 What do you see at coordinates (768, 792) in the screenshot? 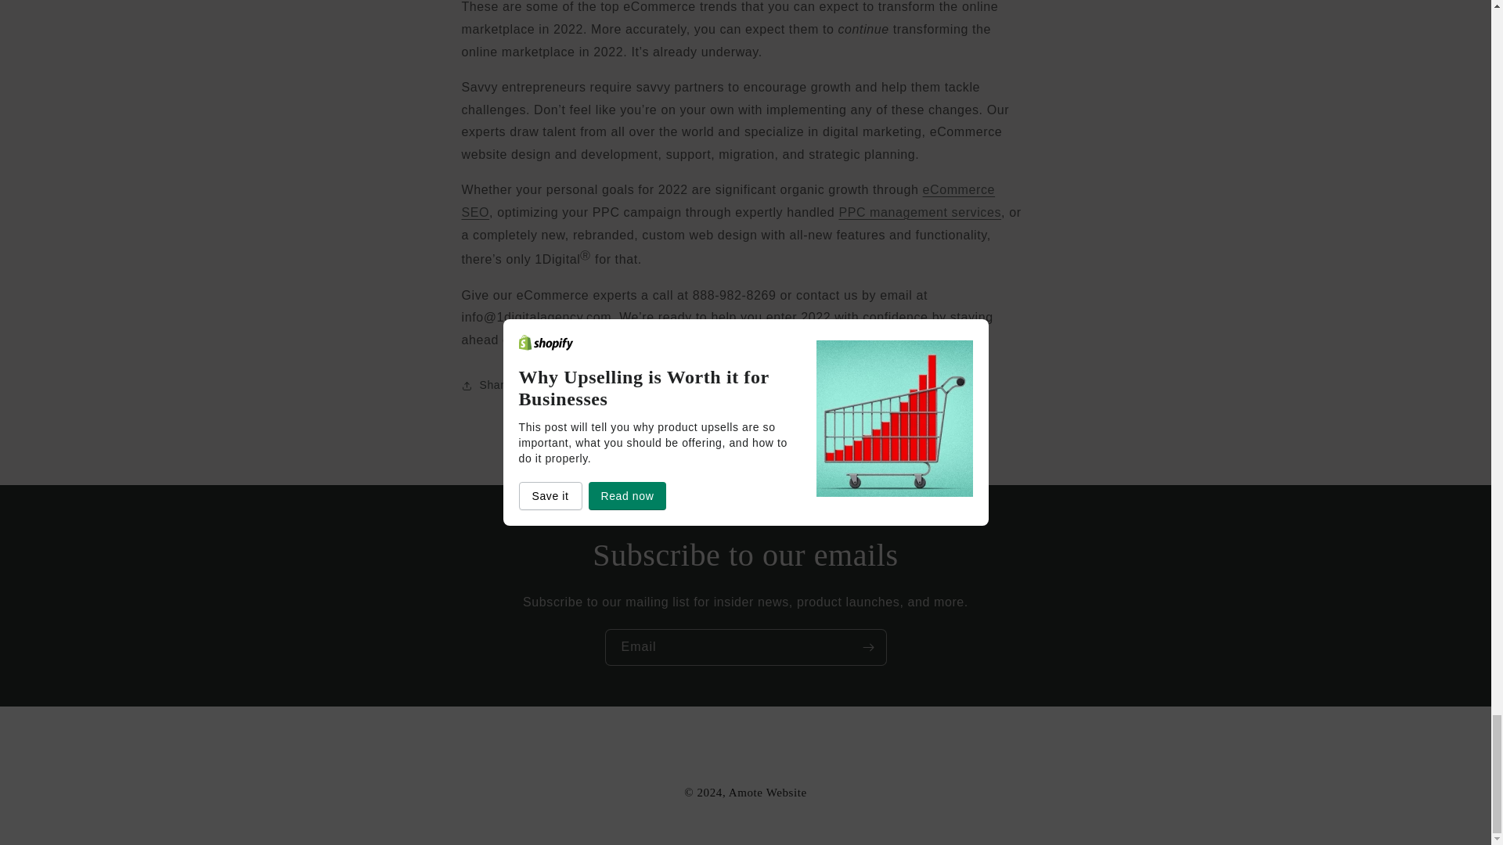
I see `Amote Website` at bounding box center [768, 792].